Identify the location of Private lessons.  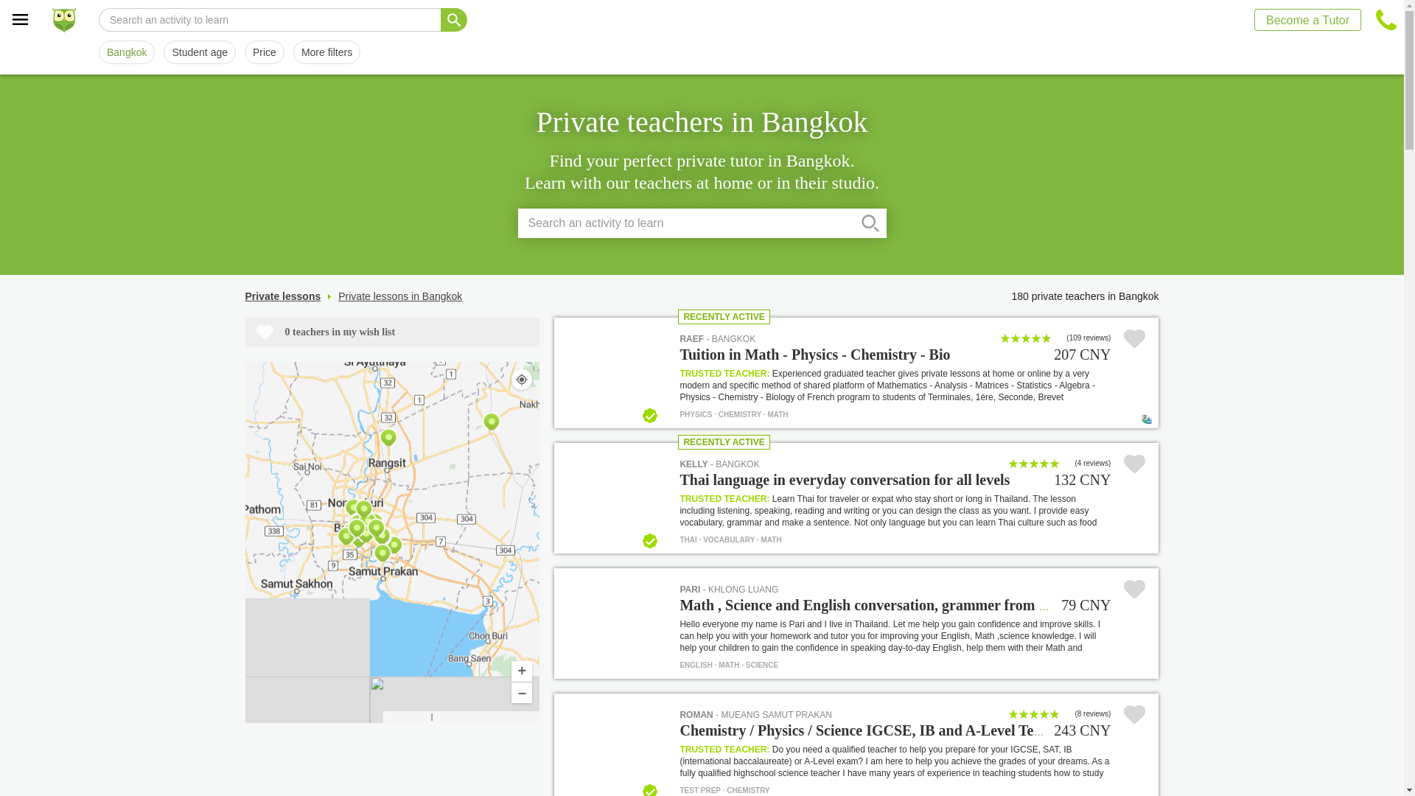
(862, 481).